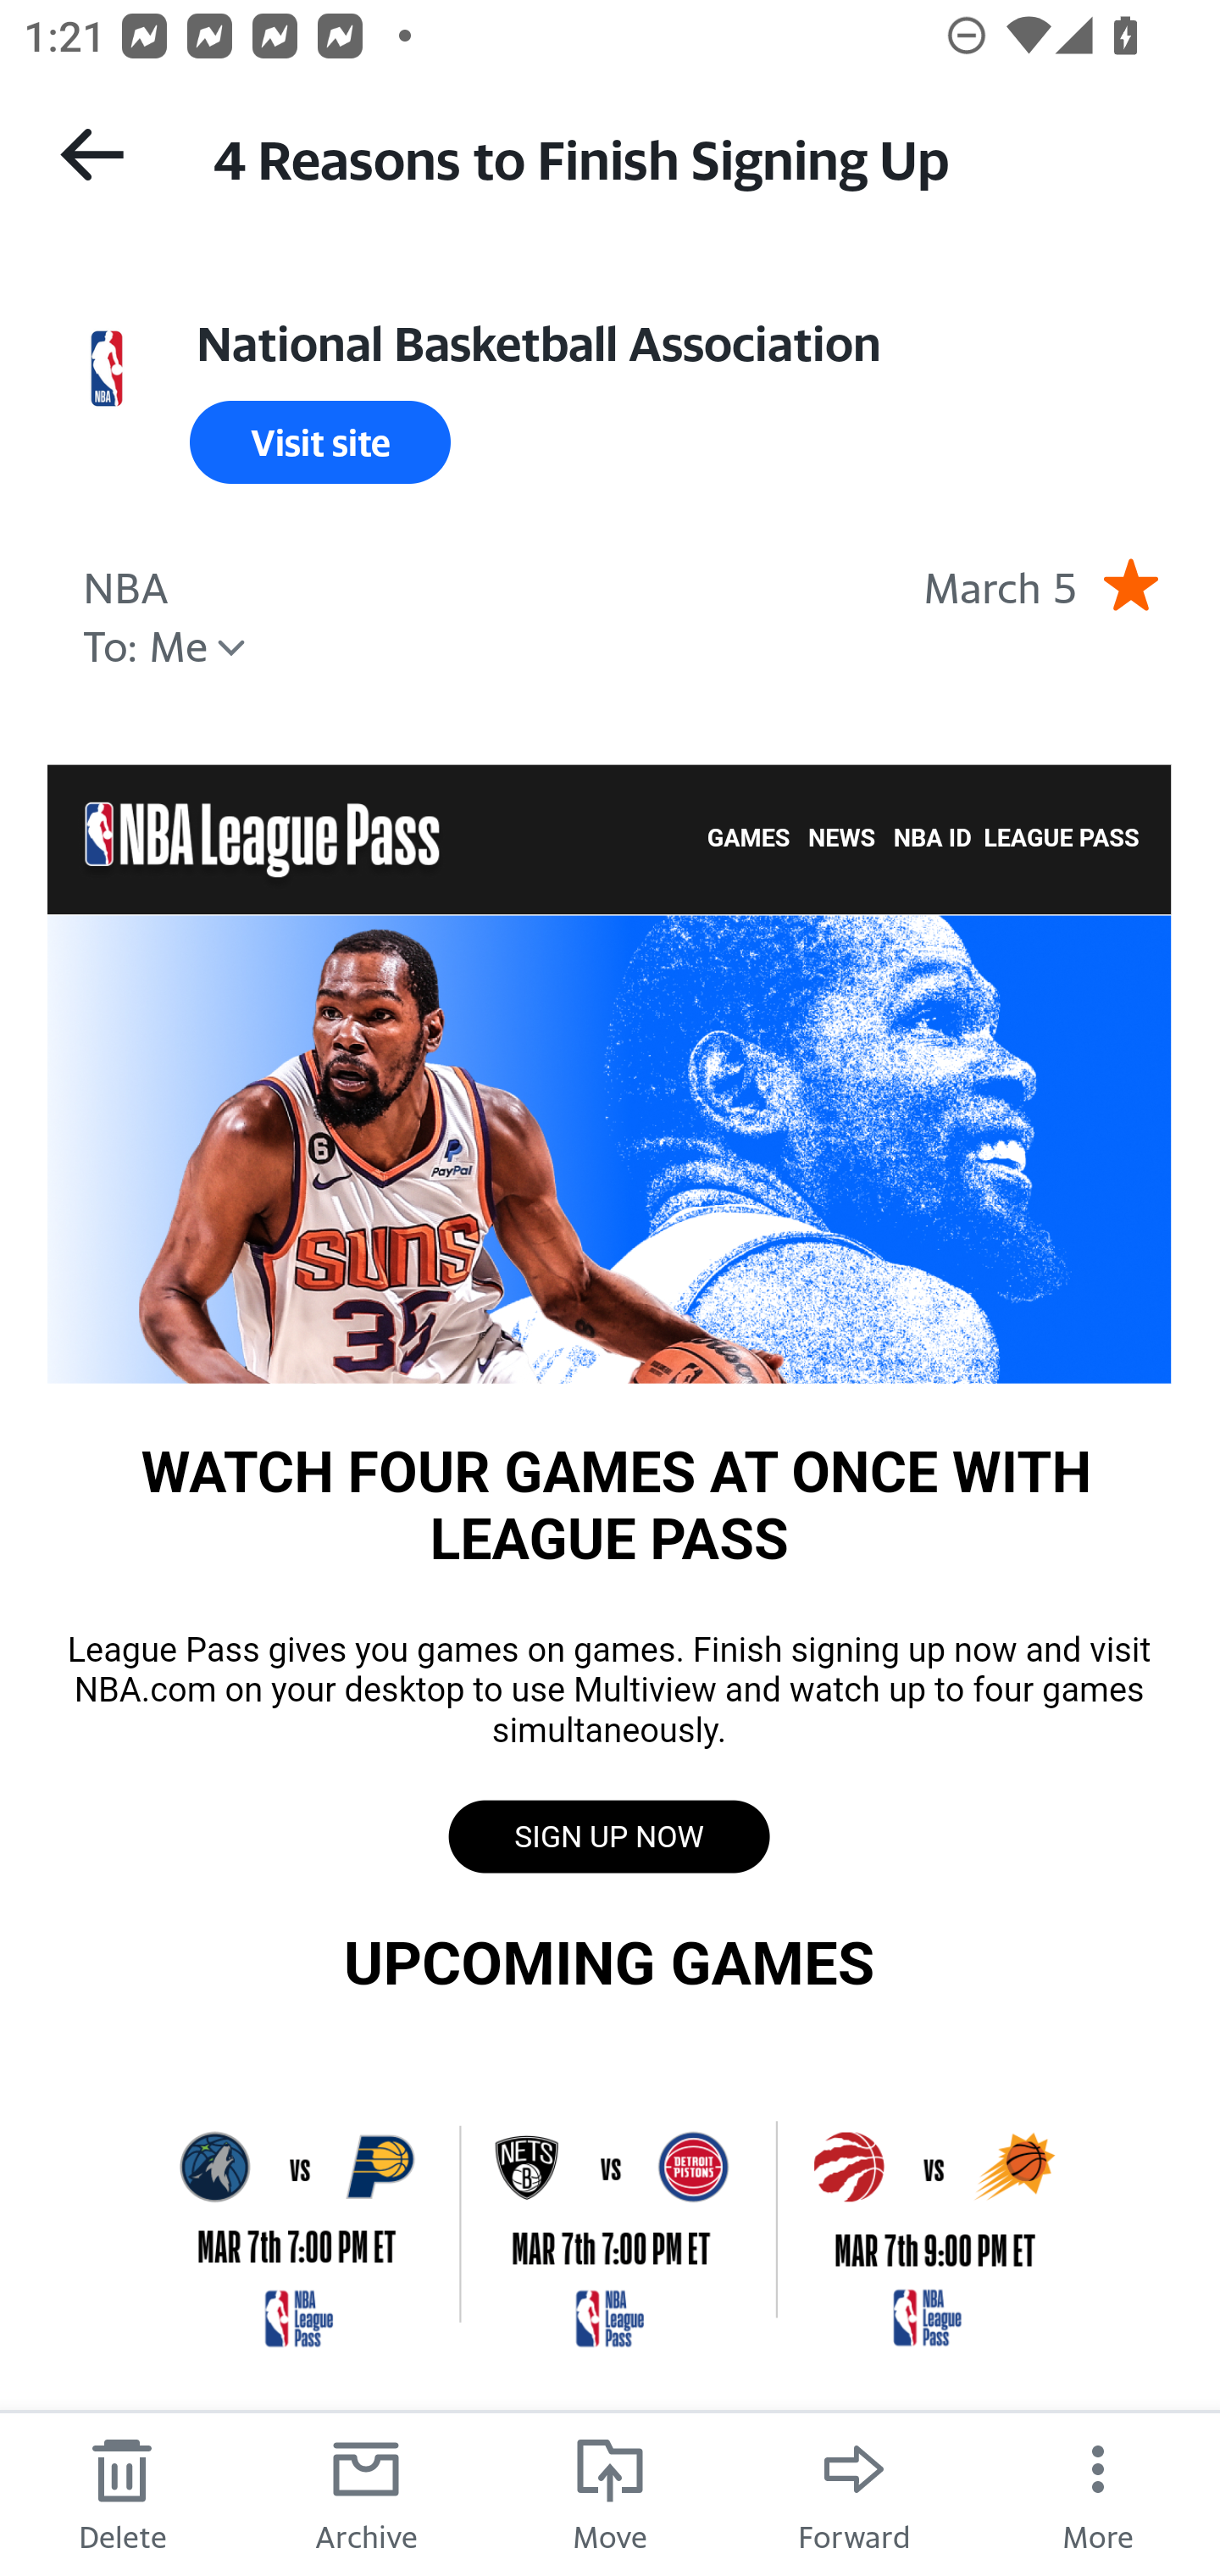  What do you see at coordinates (748, 839) in the screenshot?
I see `GAMES` at bounding box center [748, 839].